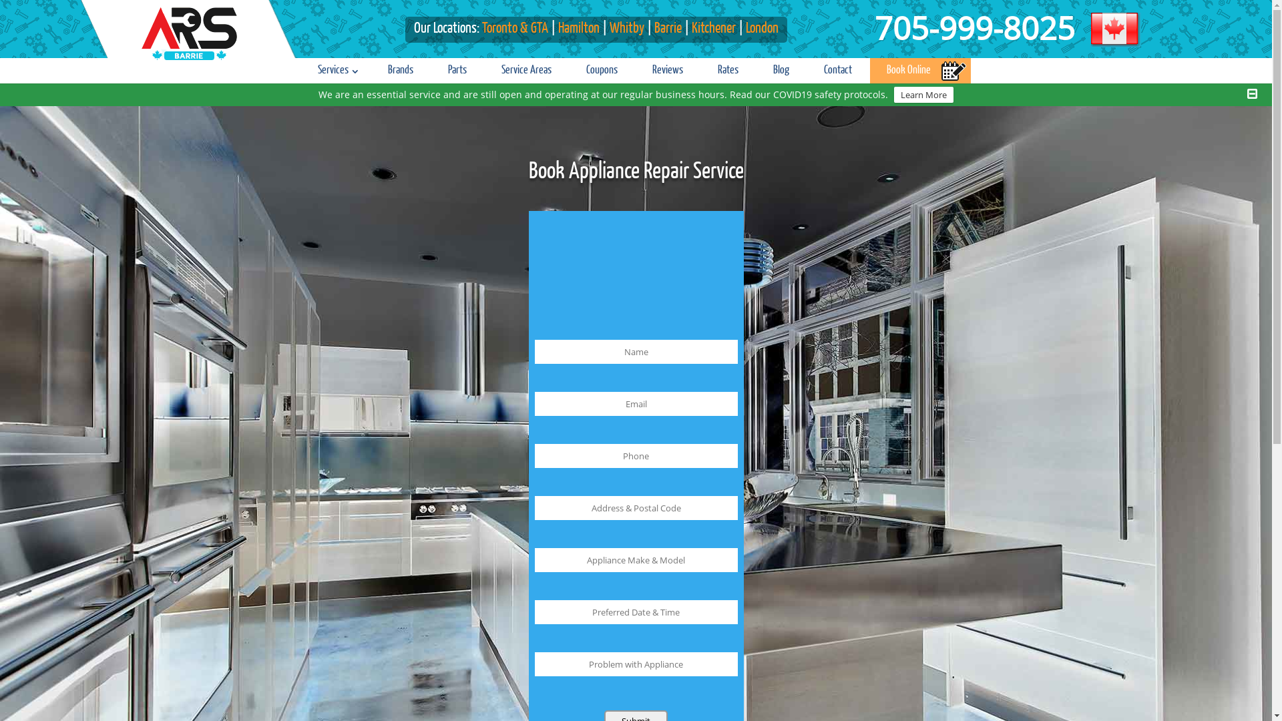 This screenshot has width=1282, height=721. I want to click on Blog, so click(781, 71).